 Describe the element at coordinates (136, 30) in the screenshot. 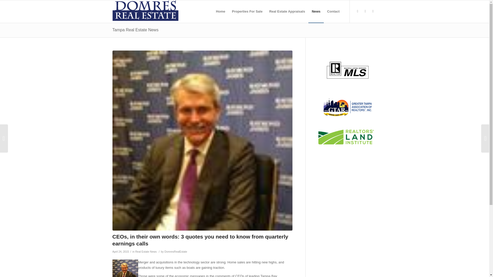

I see `Permanent Link: Tampa Real Estate News` at that location.